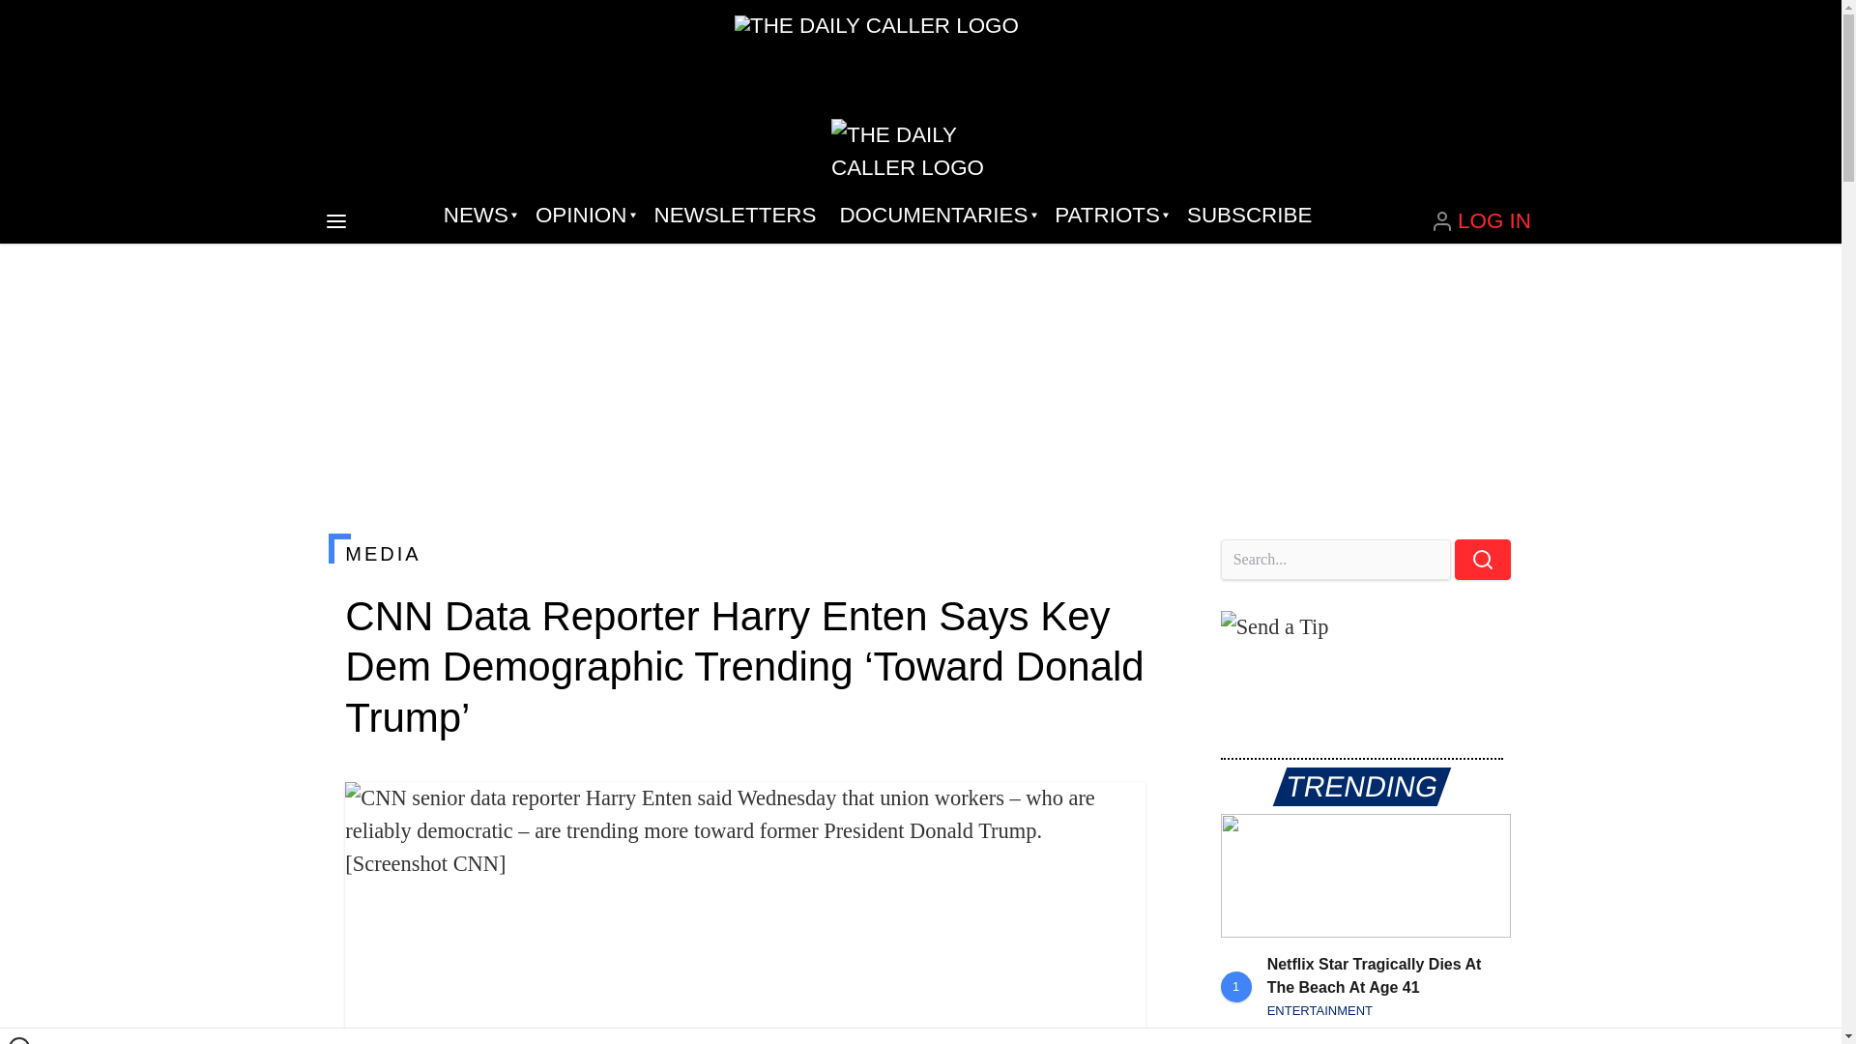 The height and width of the screenshot is (1044, 1856). What do you see at coordinates (1249, 215) in the screenshot?
I see `SUBSCRIBE` at bounding box center [1249, 215].